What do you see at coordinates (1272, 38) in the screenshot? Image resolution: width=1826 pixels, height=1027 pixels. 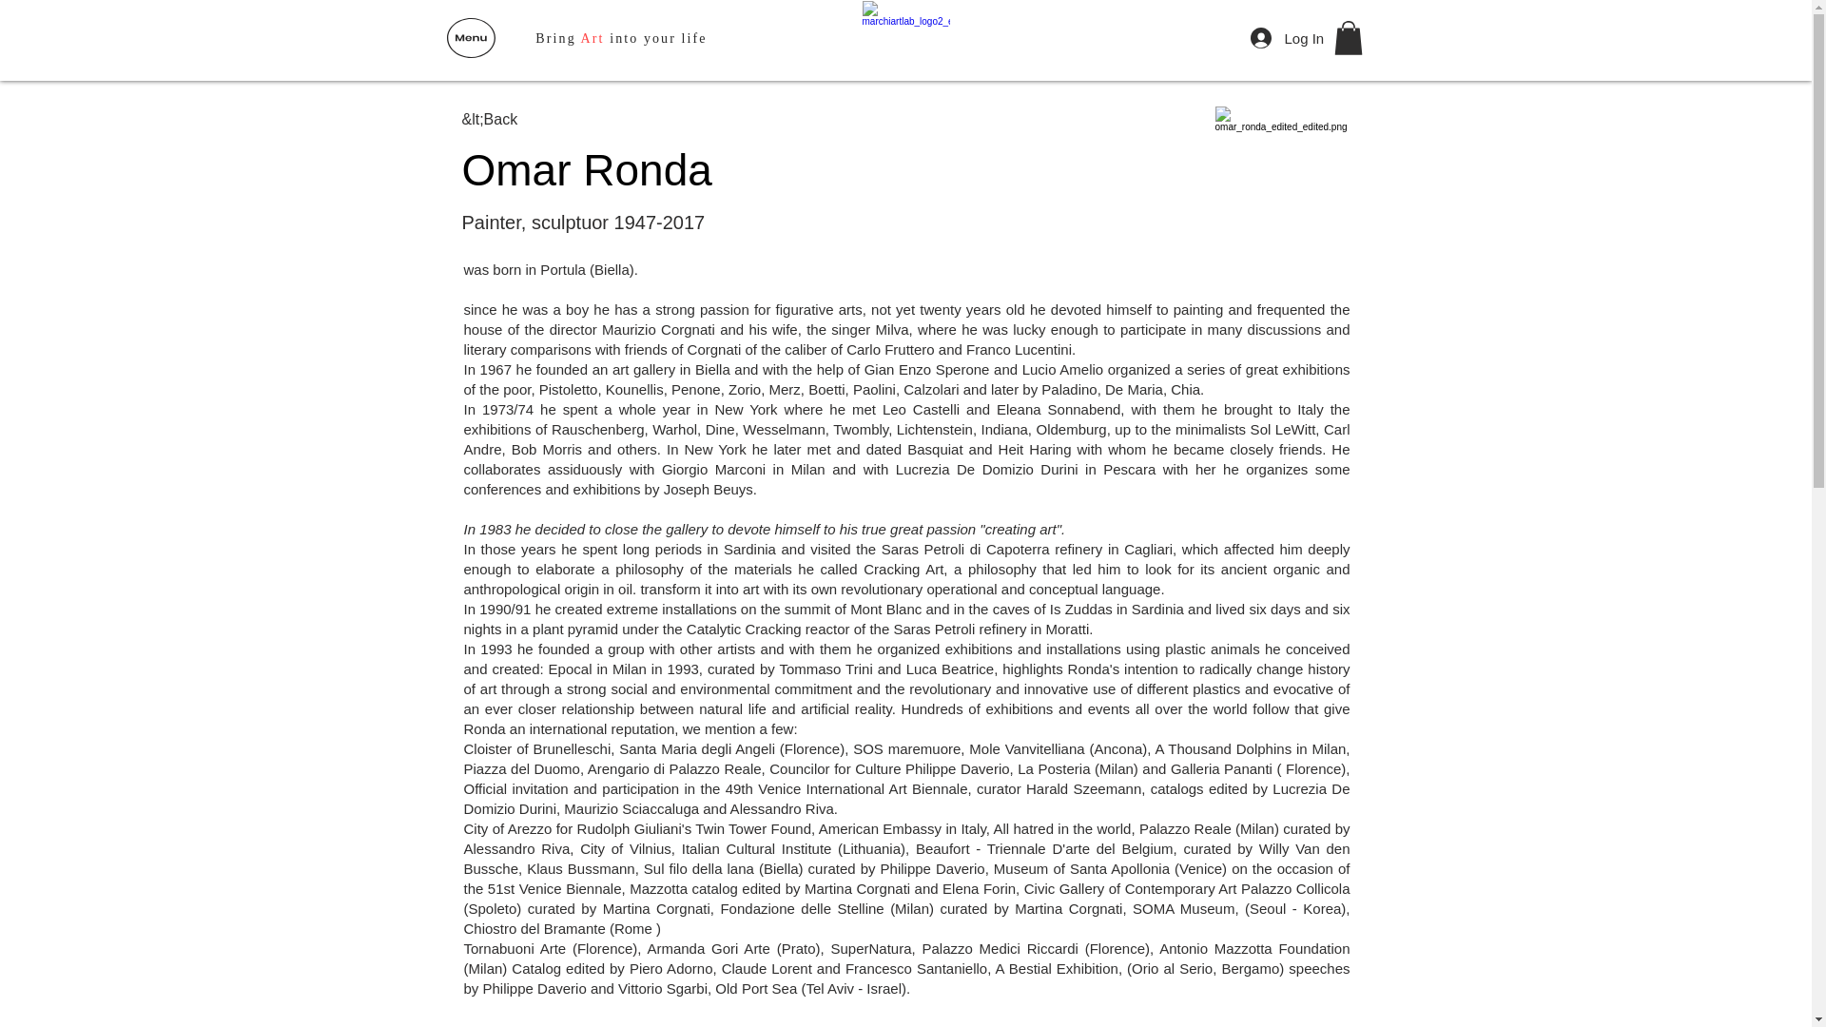 I see `Log In` at bounding box center [1272, 38].